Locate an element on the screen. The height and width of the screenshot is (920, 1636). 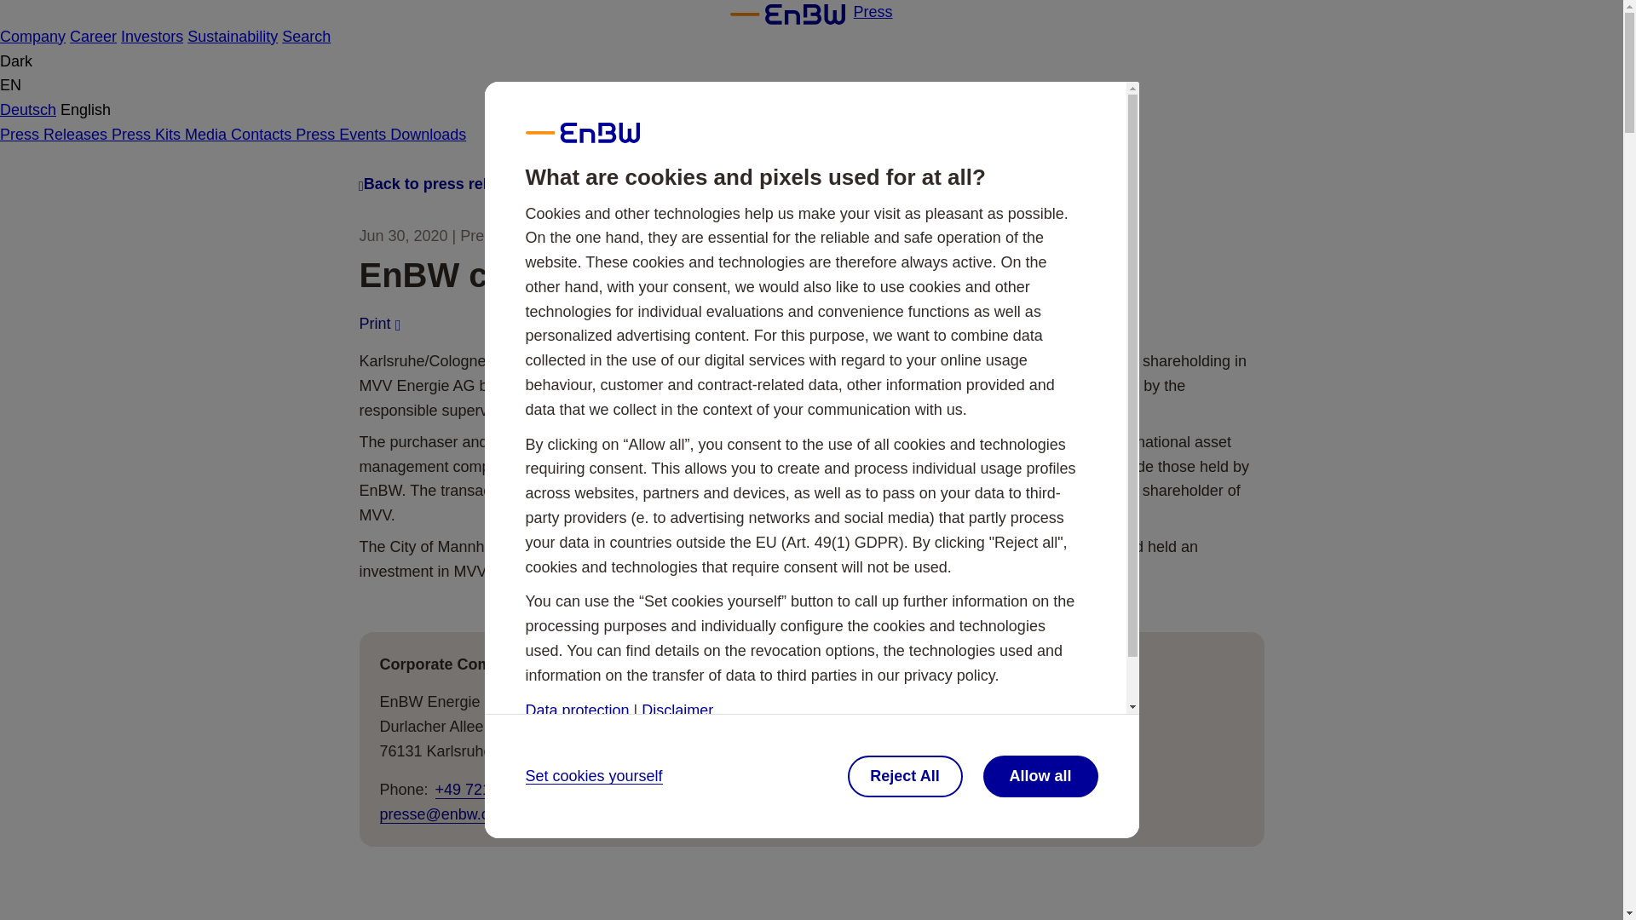
Allow all is located at coordinates (1040, 776).